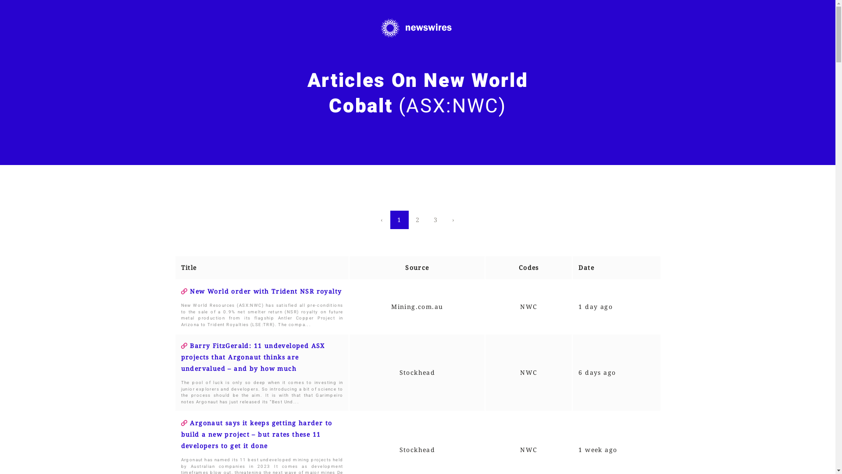 This screenshot has width=842, height=474. I want to click on 2, so click(417, 219).